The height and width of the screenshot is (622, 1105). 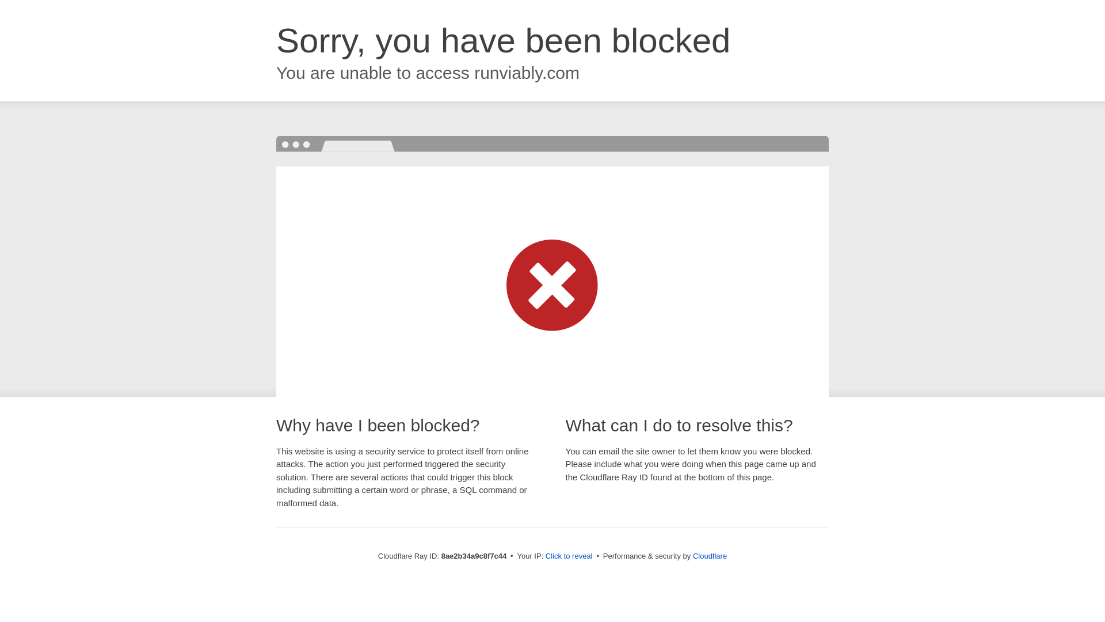 I want to click on Click to reveal, so click(x=569, y=556).